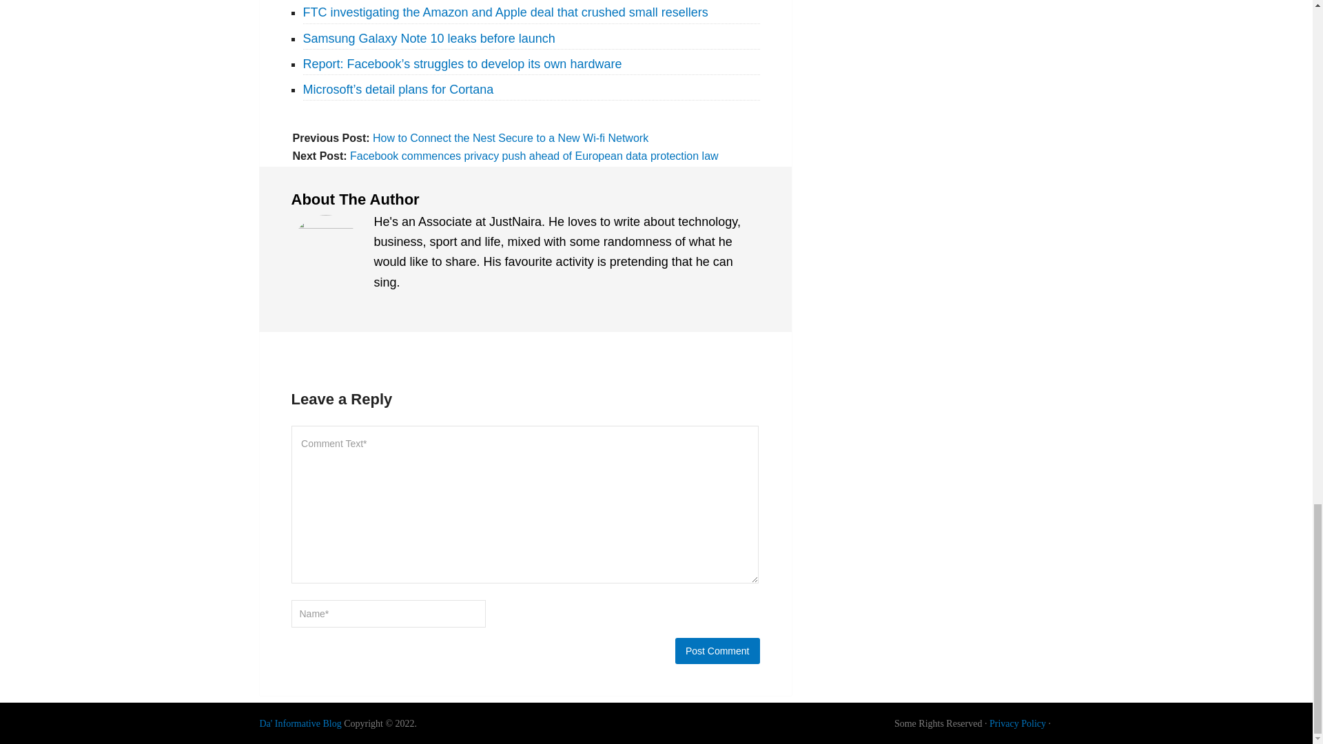 This screenshot has width=1323, height=744. Describe the element at coordinates (717, 650) in the screenshot. I see `Post Comment` at that location.